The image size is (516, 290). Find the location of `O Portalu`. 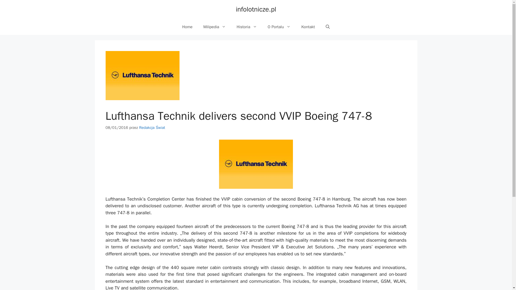

O Portalu is located at coordinates (279, 27).